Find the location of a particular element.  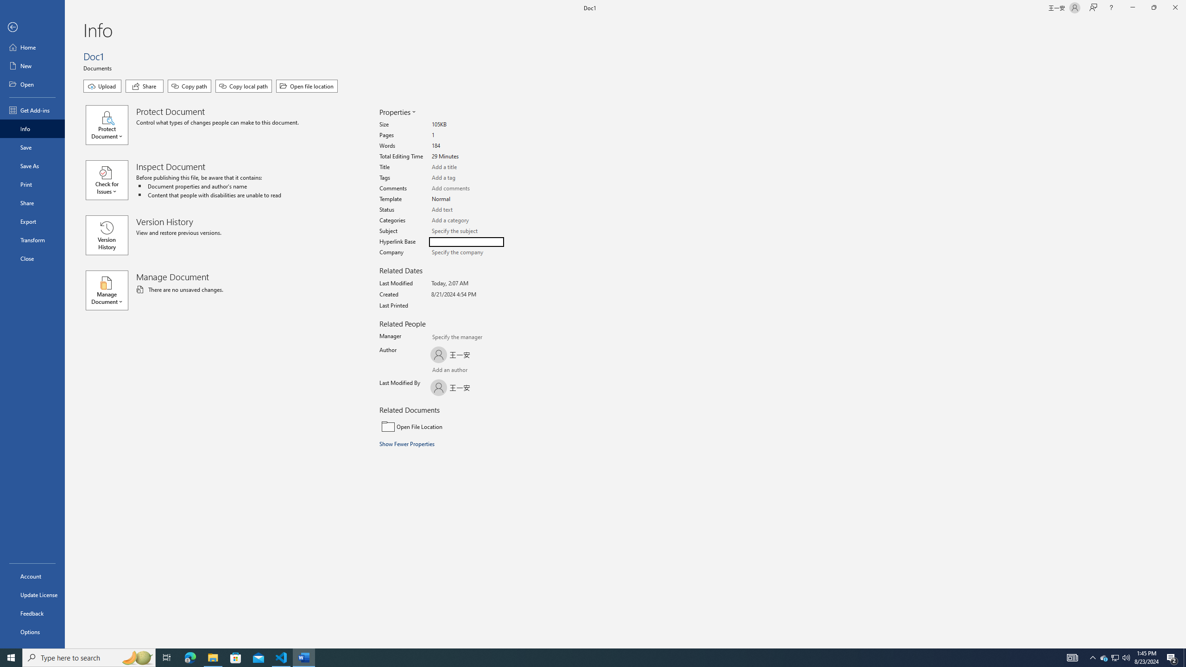

Protect Document is located at coordinates (111, 125).